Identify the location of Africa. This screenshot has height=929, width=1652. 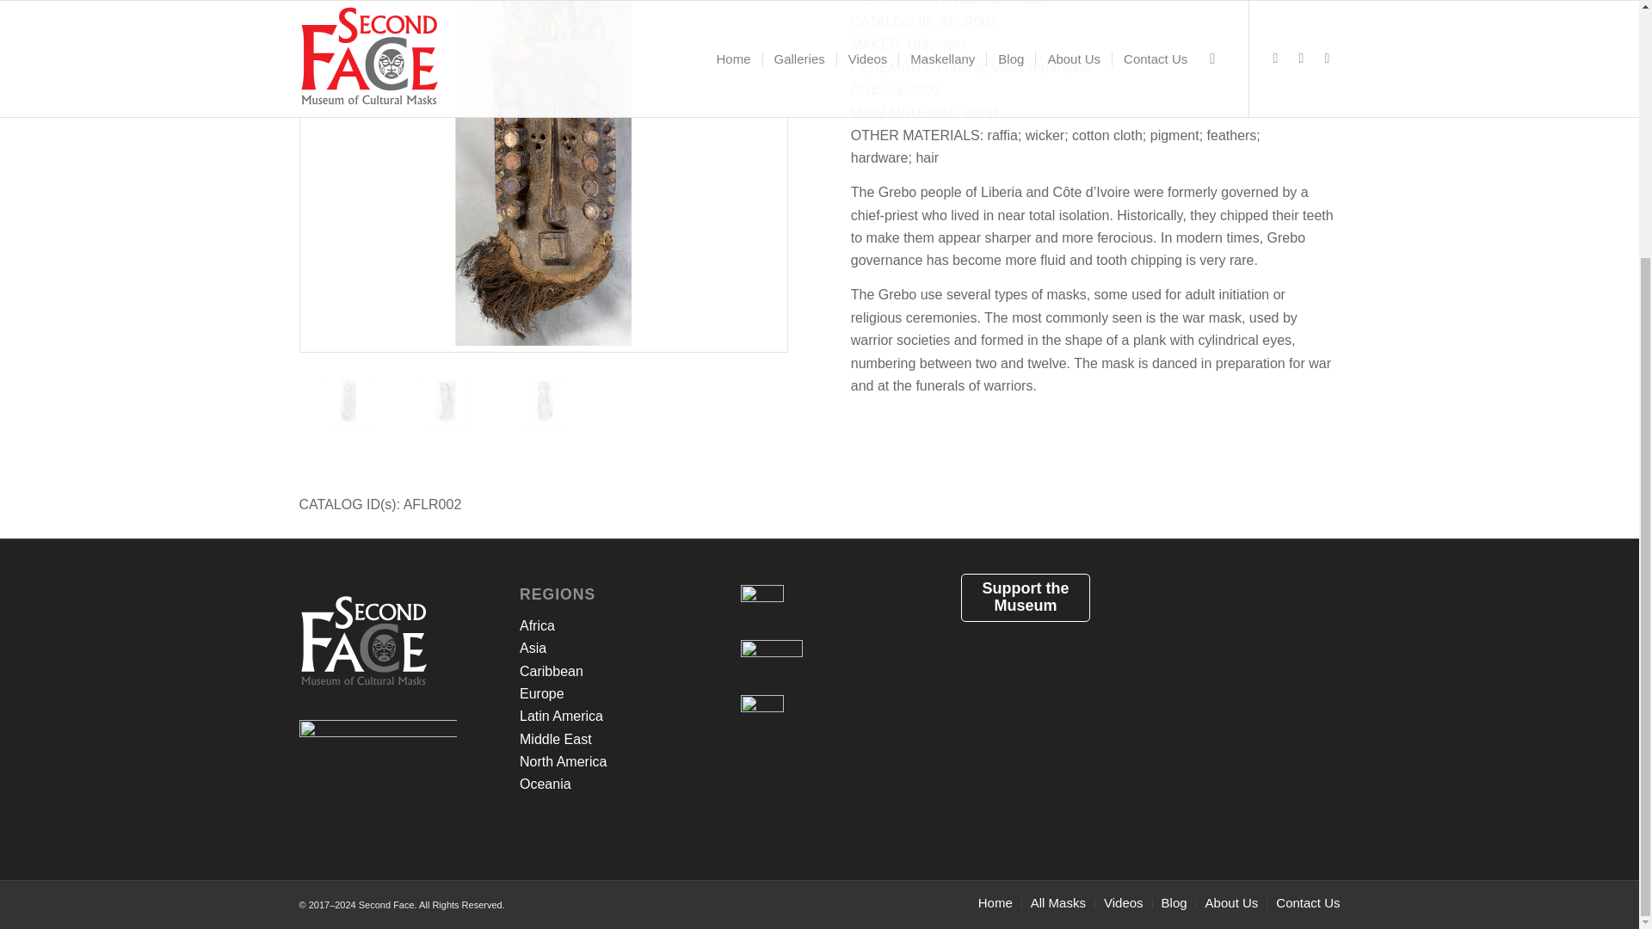
(537, 625).